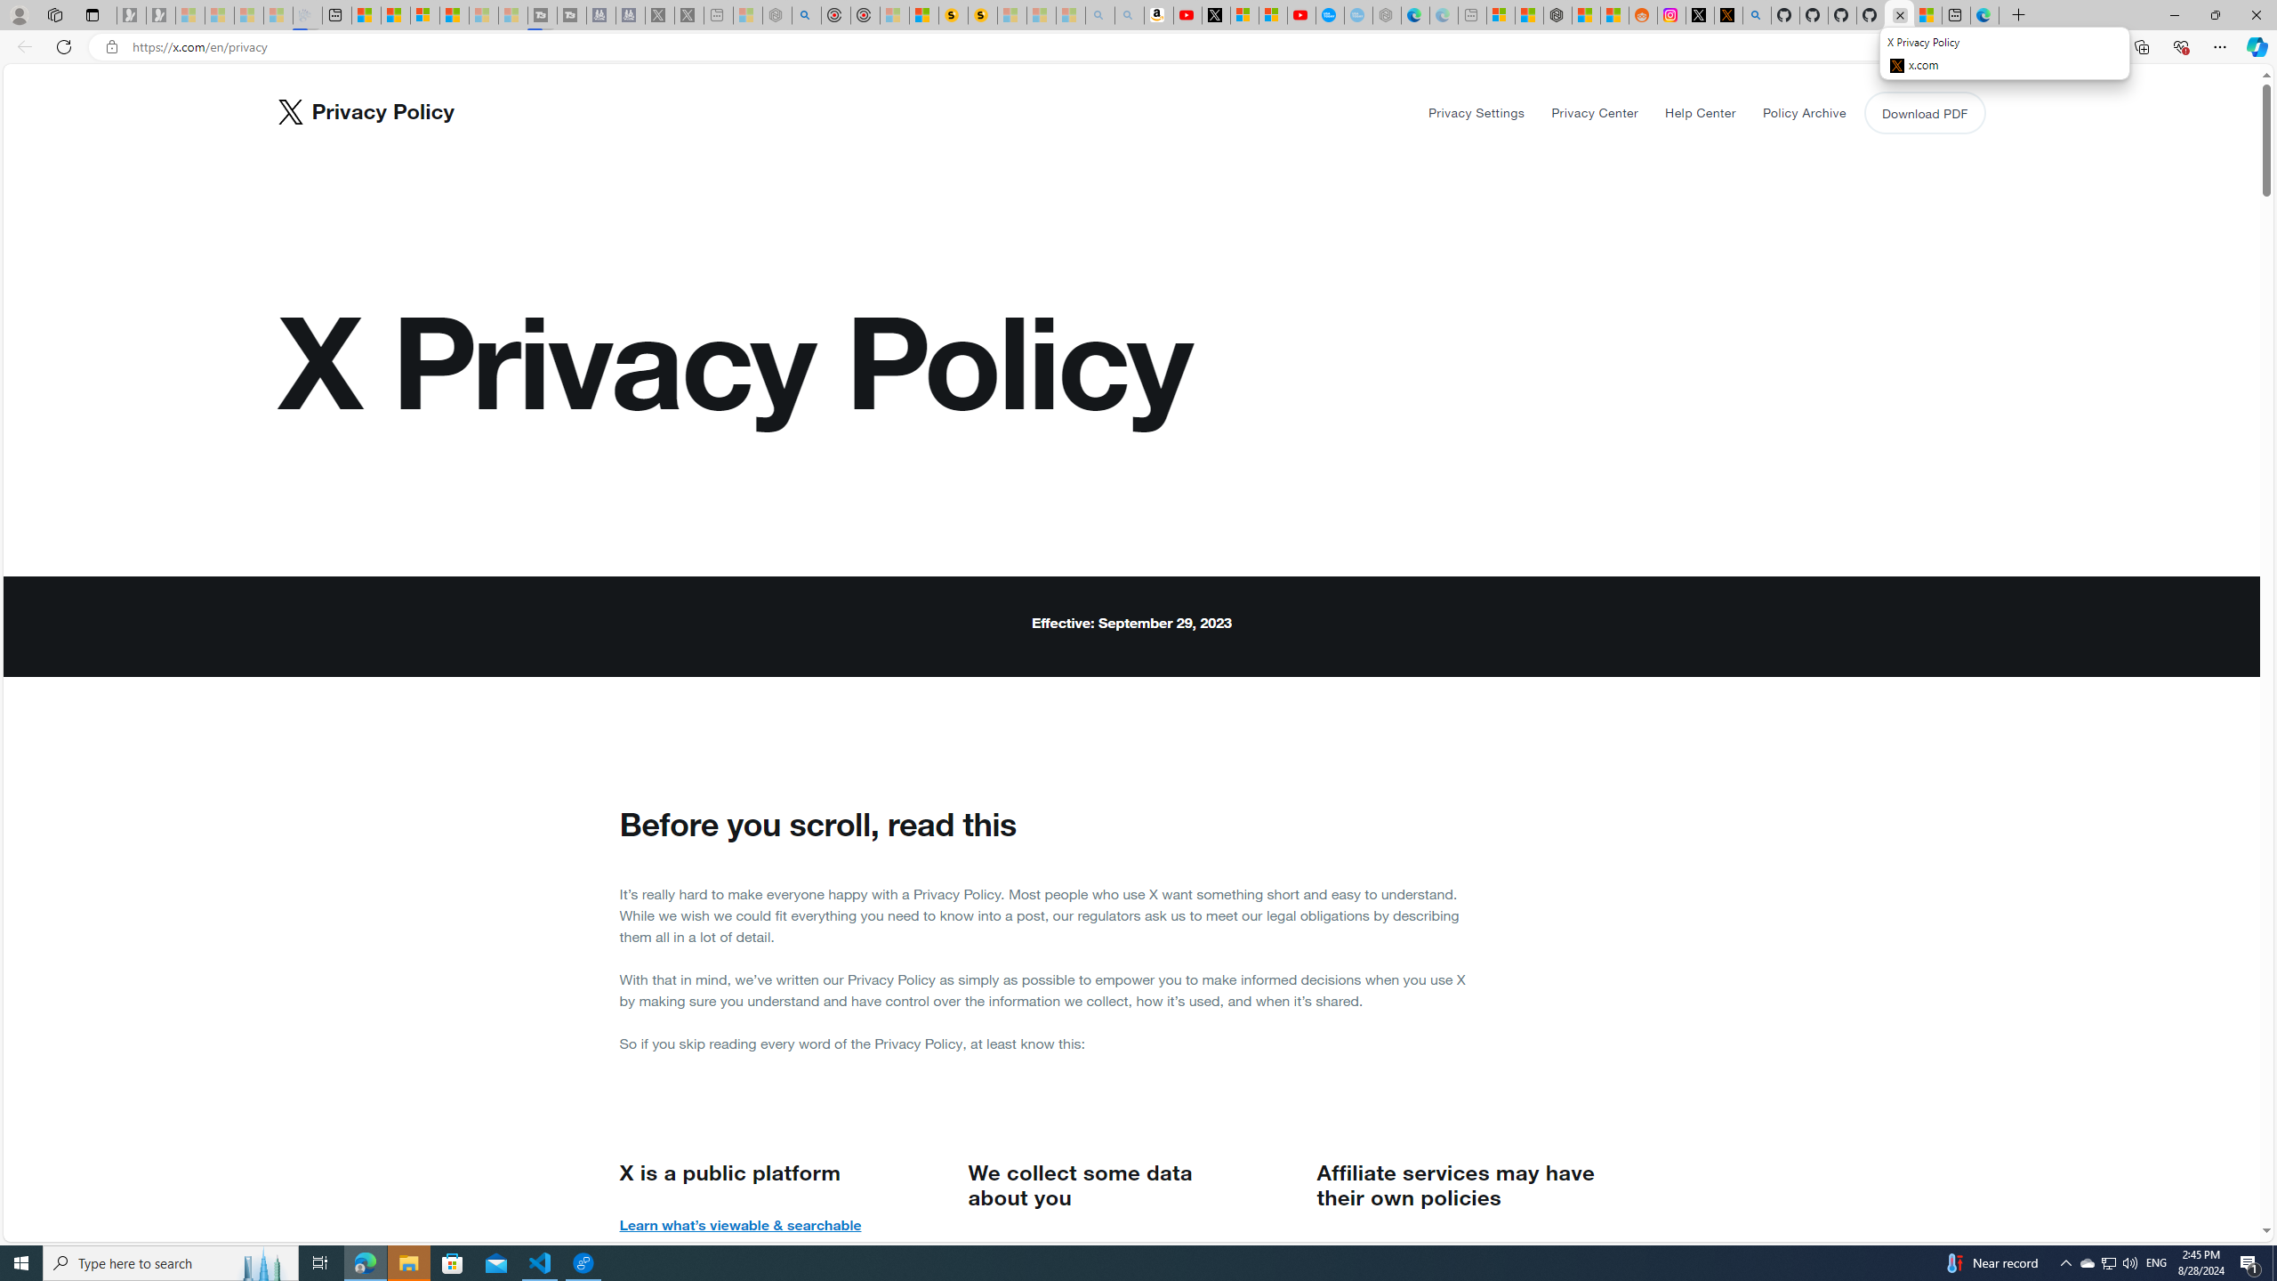 Image resolution: width=2277 pixels, height=1281 pixels. I want to click on Nordace - Summer Adventures 2024 - Sleeping, so click(777, 15).